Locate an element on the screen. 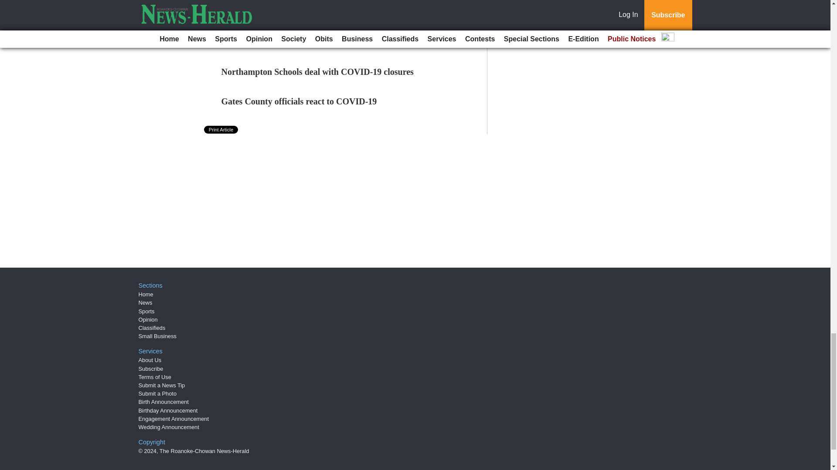  HCPS devises plans for meals and instruction during closure is located at coordinates (285, 5).